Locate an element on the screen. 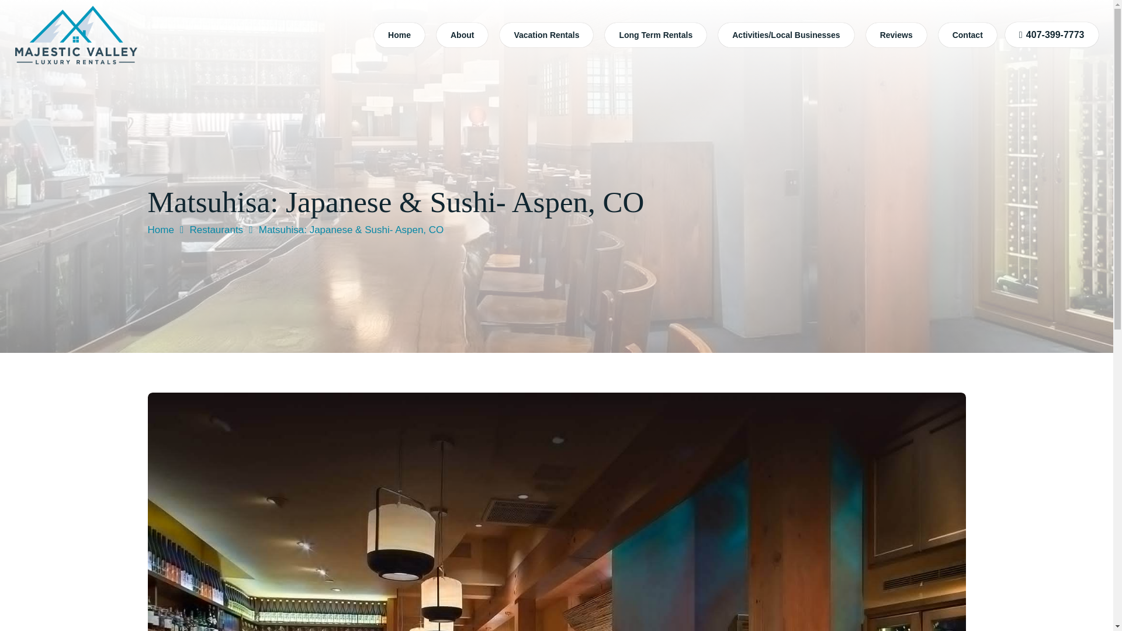 Image resolution: width=1122 pixels, height=631 pixels. Vacation Rentals is located at coordinates (546, 35).